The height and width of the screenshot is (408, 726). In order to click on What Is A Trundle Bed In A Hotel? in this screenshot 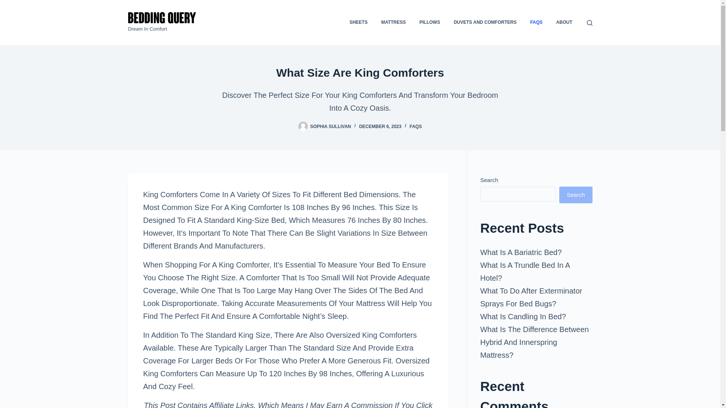, I will do `click(525, 272)`.